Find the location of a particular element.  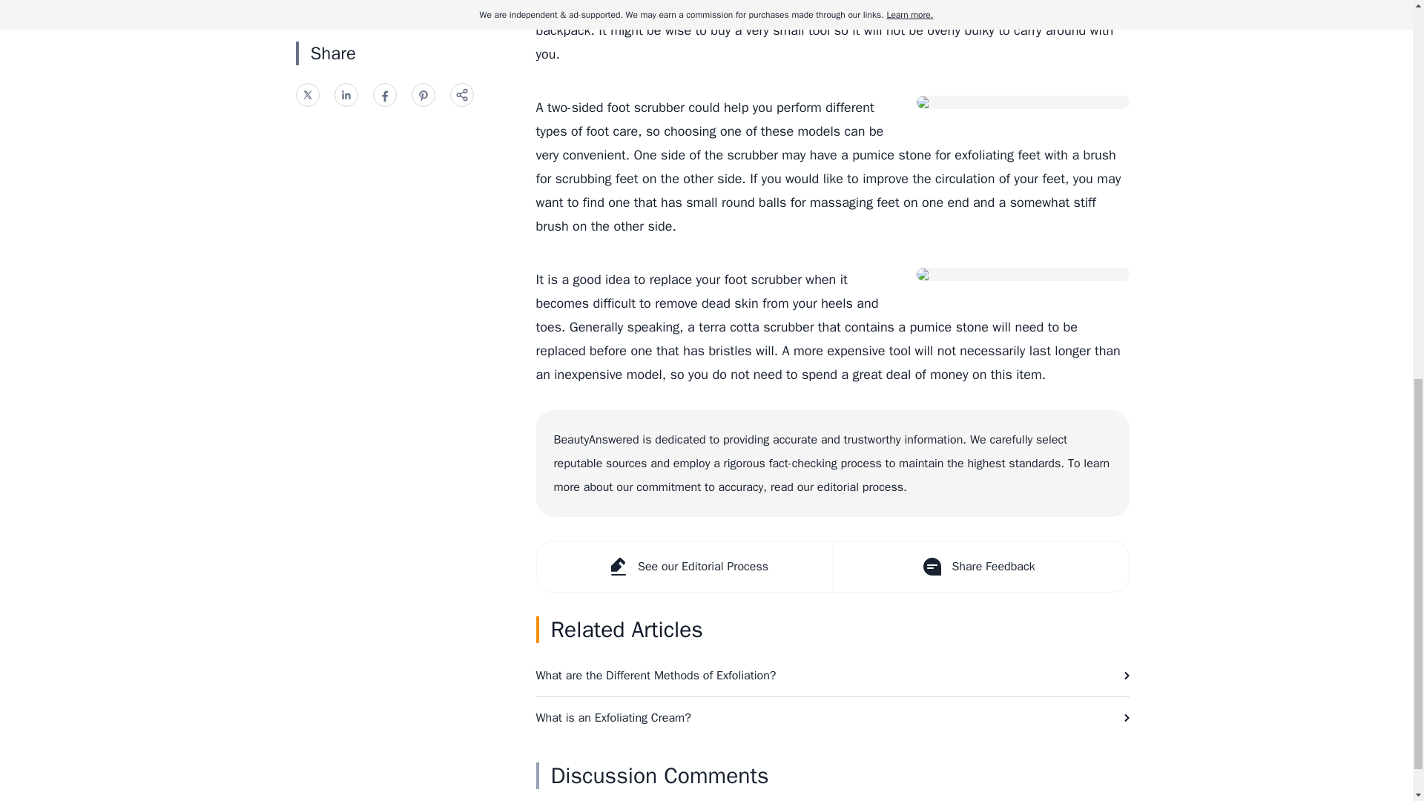

See our Editorial Process is located at coordinates (685, 567).